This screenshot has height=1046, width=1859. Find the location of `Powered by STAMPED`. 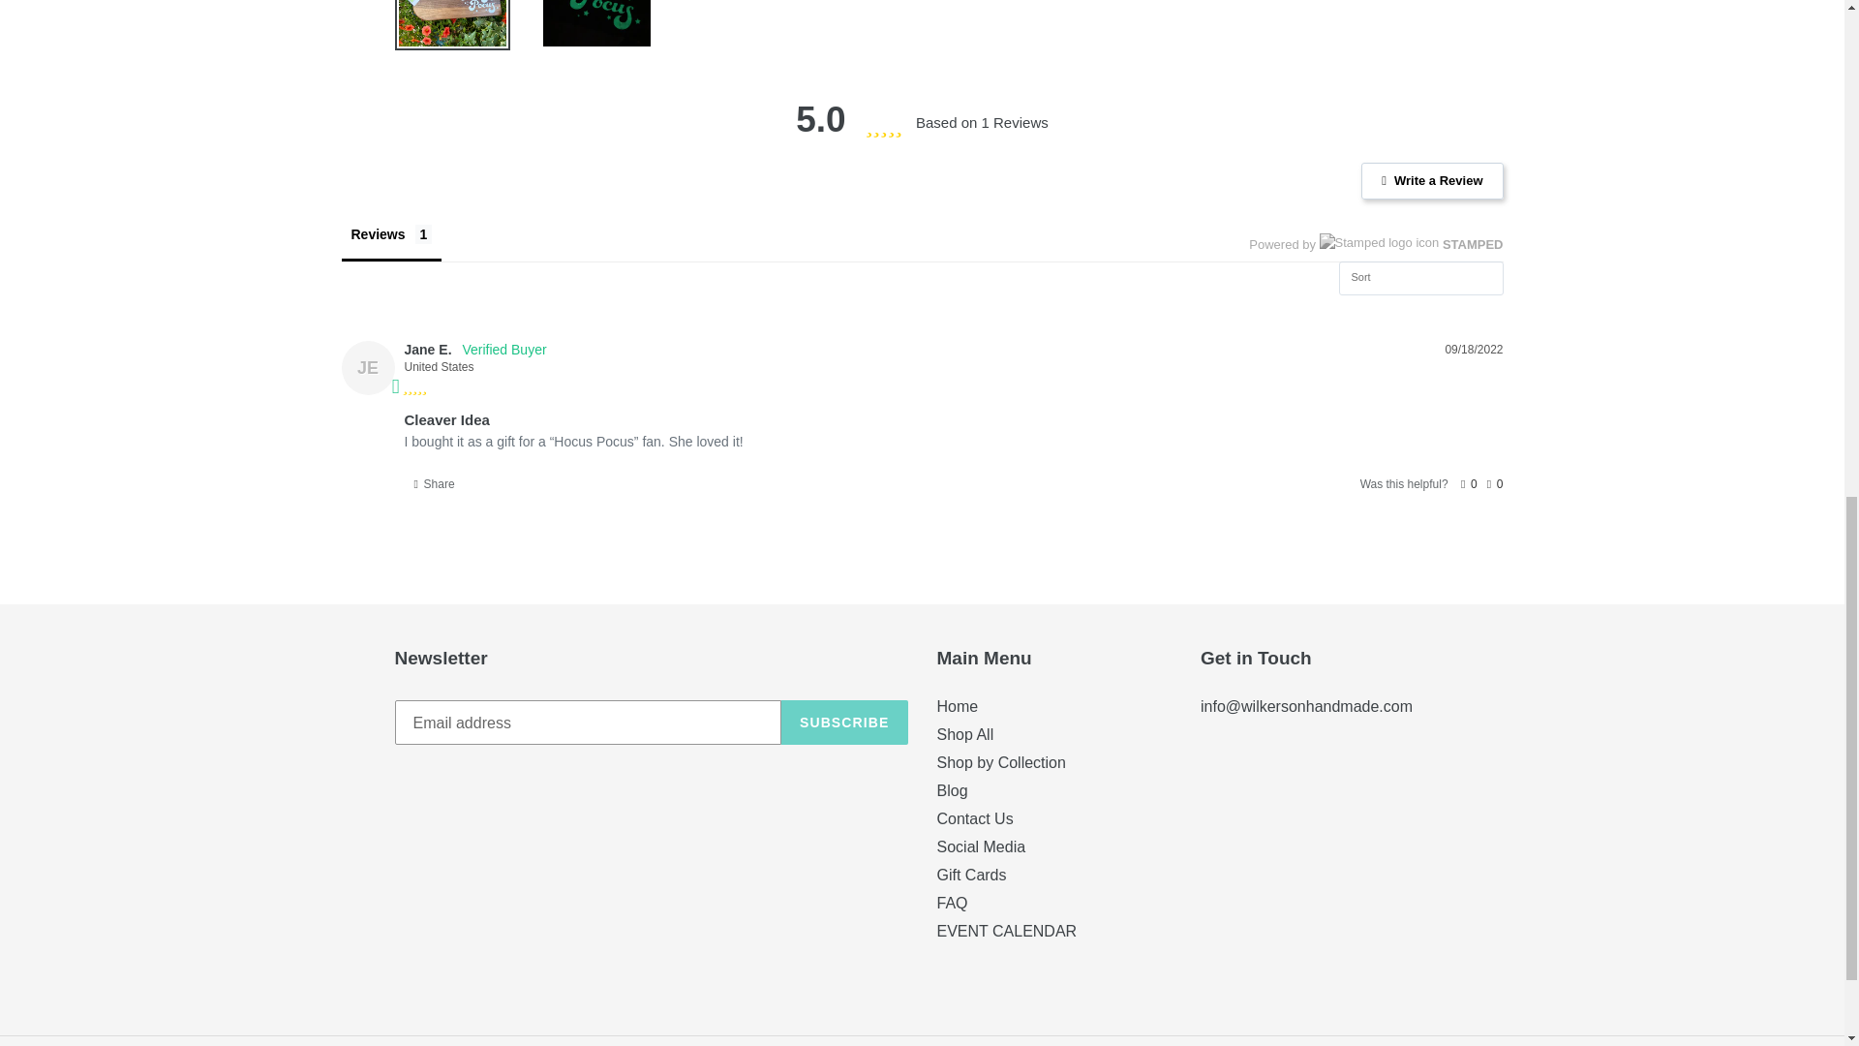

Powered by STAMPED is located at coordinates (1375, 244).